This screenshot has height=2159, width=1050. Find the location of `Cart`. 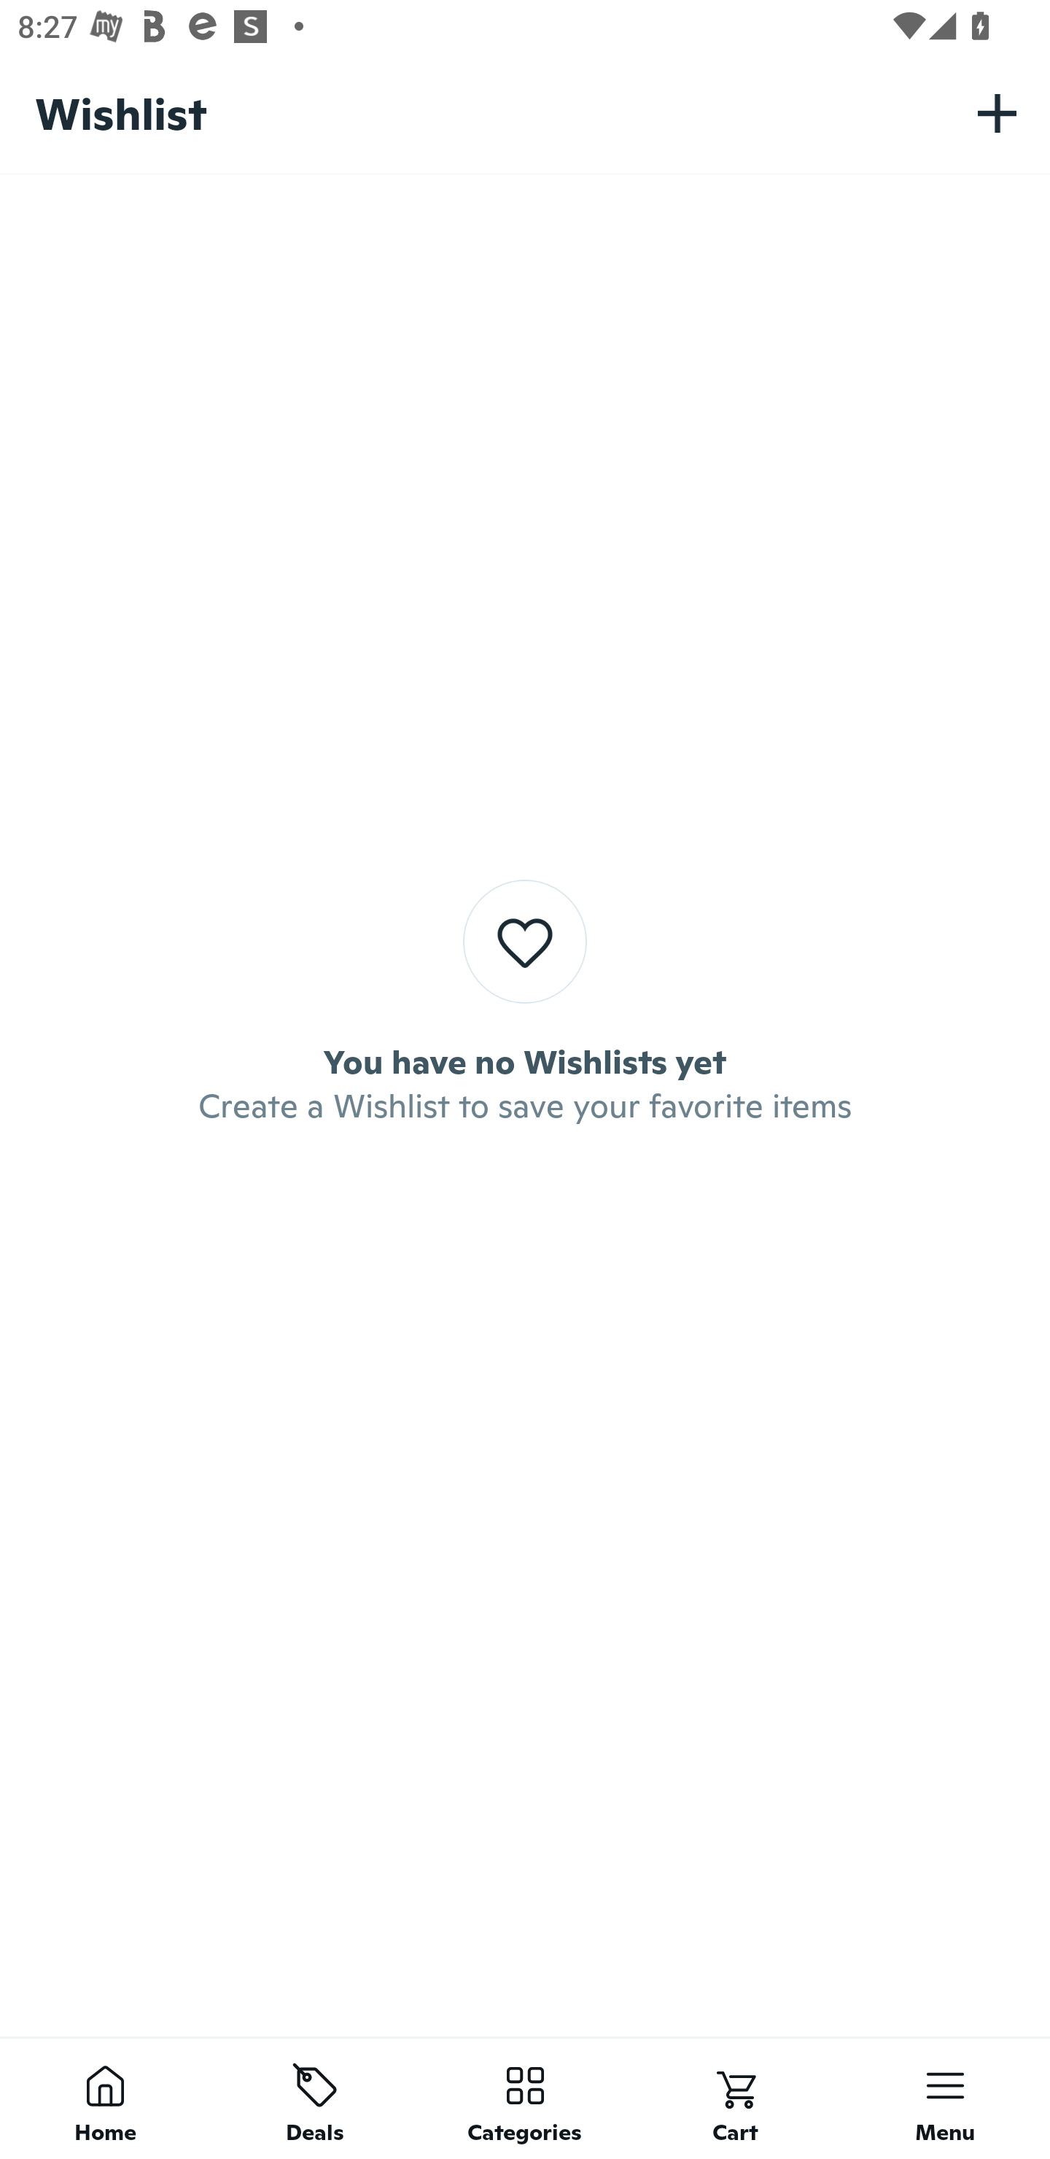

Cart is located at coordinates (735, 2098).